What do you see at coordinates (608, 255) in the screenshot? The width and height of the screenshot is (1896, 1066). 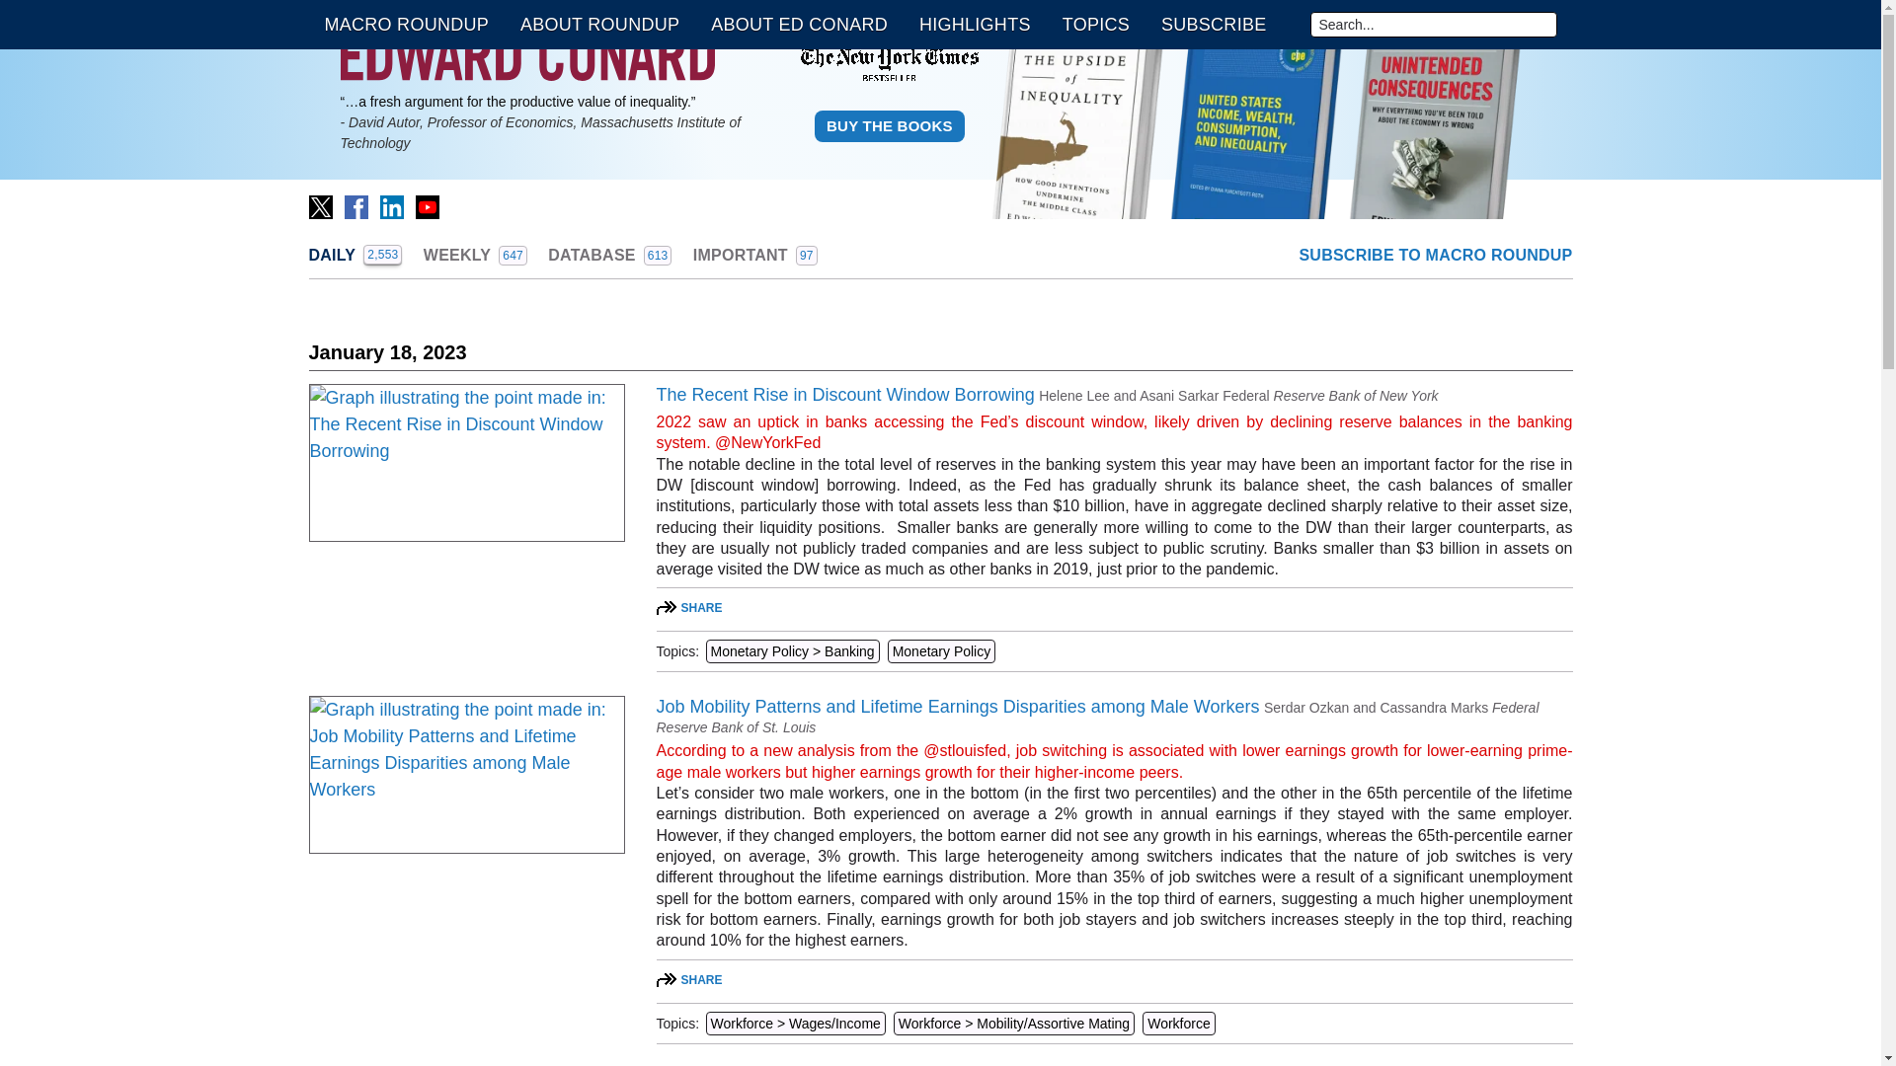 I see `Search` at bounding box center [608, 255].